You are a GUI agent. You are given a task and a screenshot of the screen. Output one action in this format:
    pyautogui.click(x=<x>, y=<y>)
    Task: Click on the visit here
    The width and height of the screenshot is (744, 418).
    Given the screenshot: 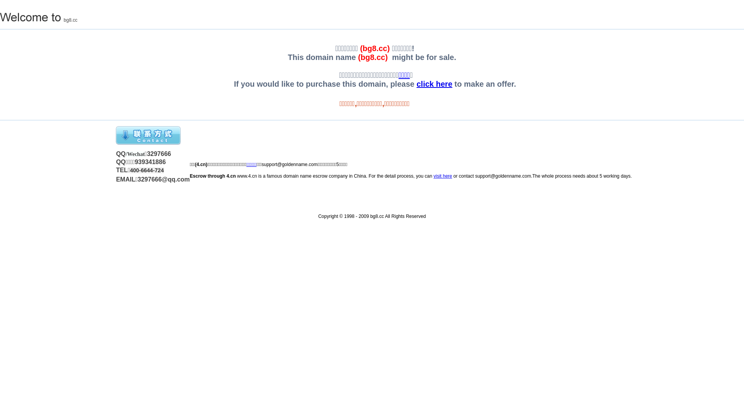 What is the action you would take?
    pyautogui.click(x=443, y=176)
    